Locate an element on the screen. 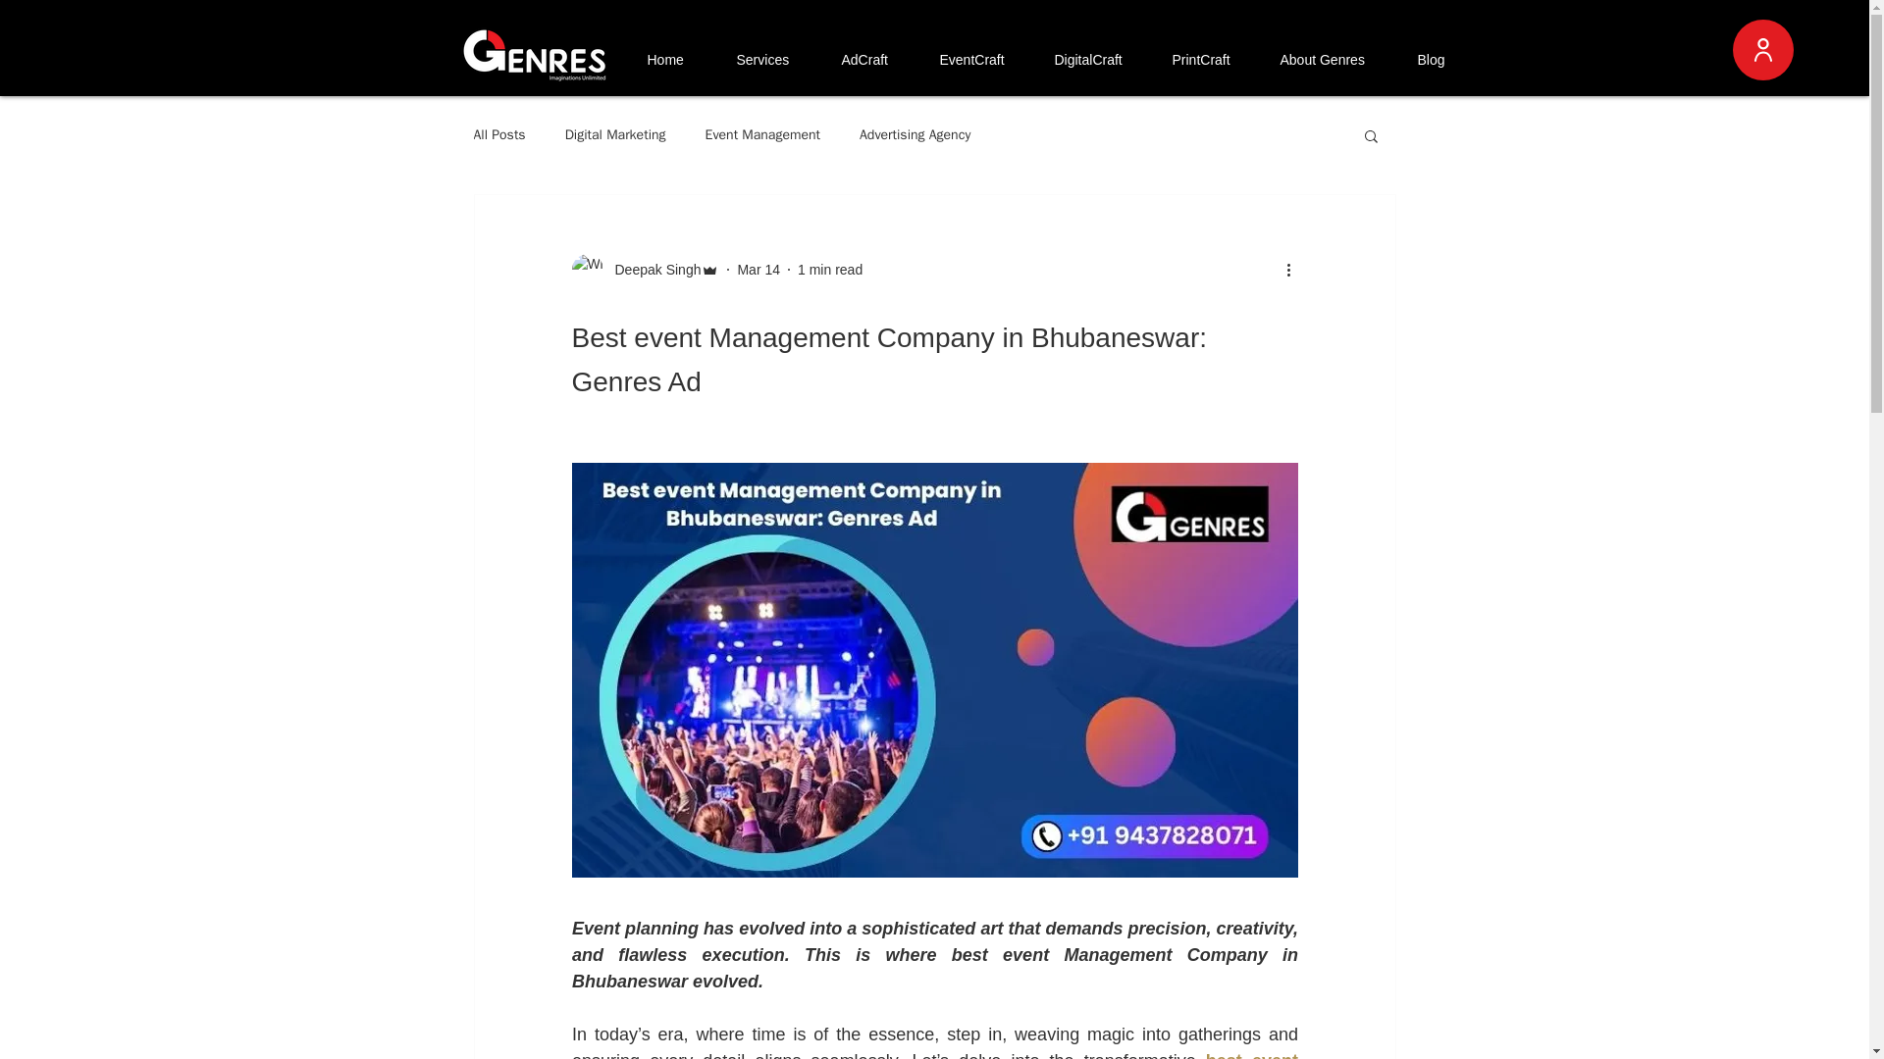 Image resolution: width=1884 pixels, height=1059 pixels. 1 min read is located at coordinates (830, 268).